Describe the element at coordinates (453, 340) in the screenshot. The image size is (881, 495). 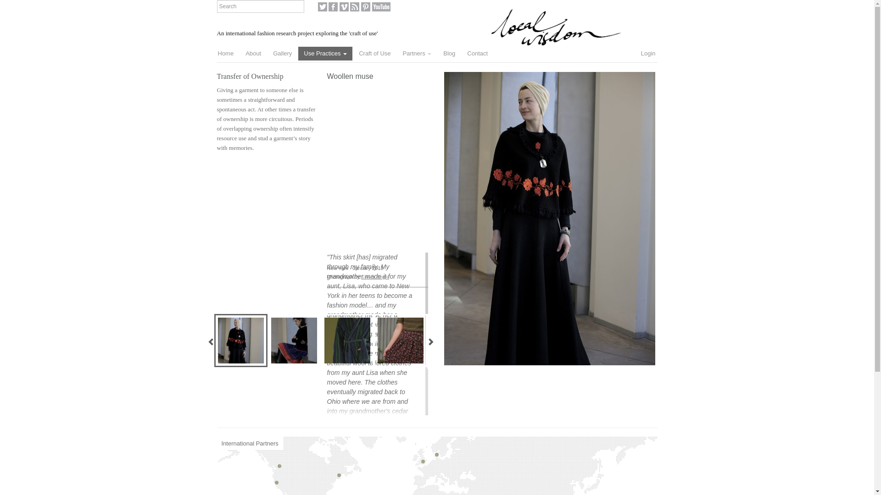
I see `Click for More` at that location.